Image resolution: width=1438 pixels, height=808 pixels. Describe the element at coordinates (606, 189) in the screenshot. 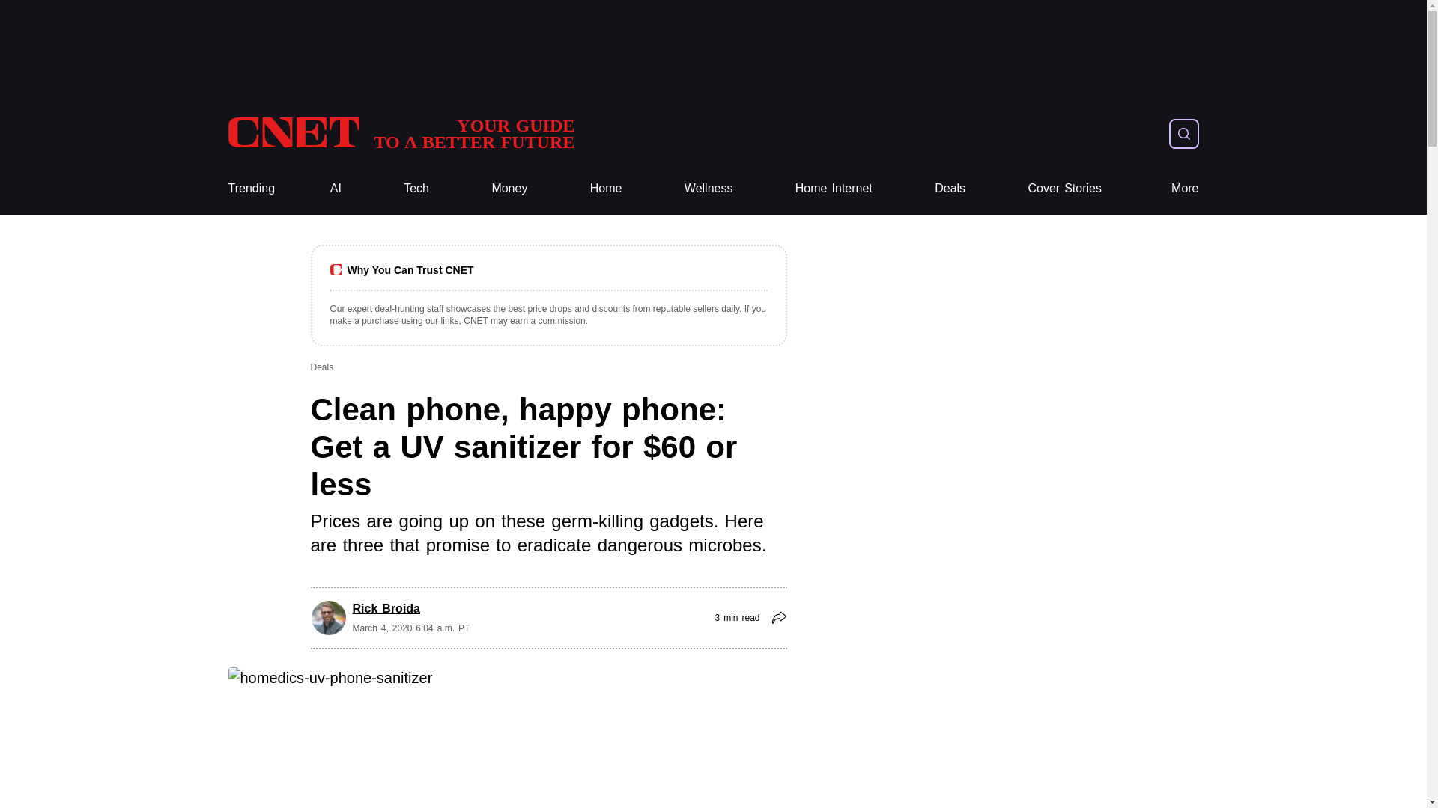

I see `CNET` at that location.